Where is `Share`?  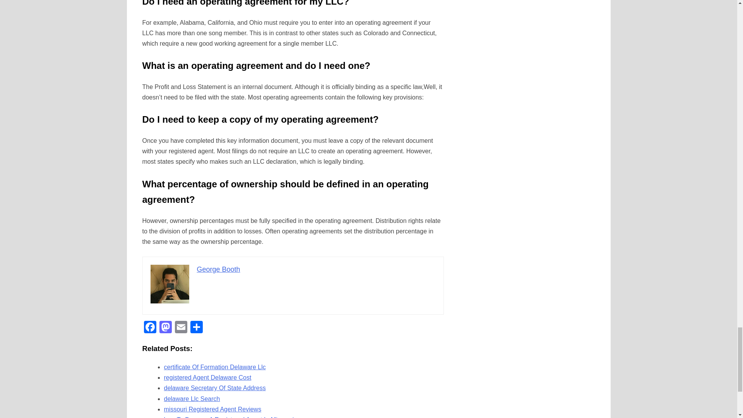 Share is located at coordinates (197, 328).